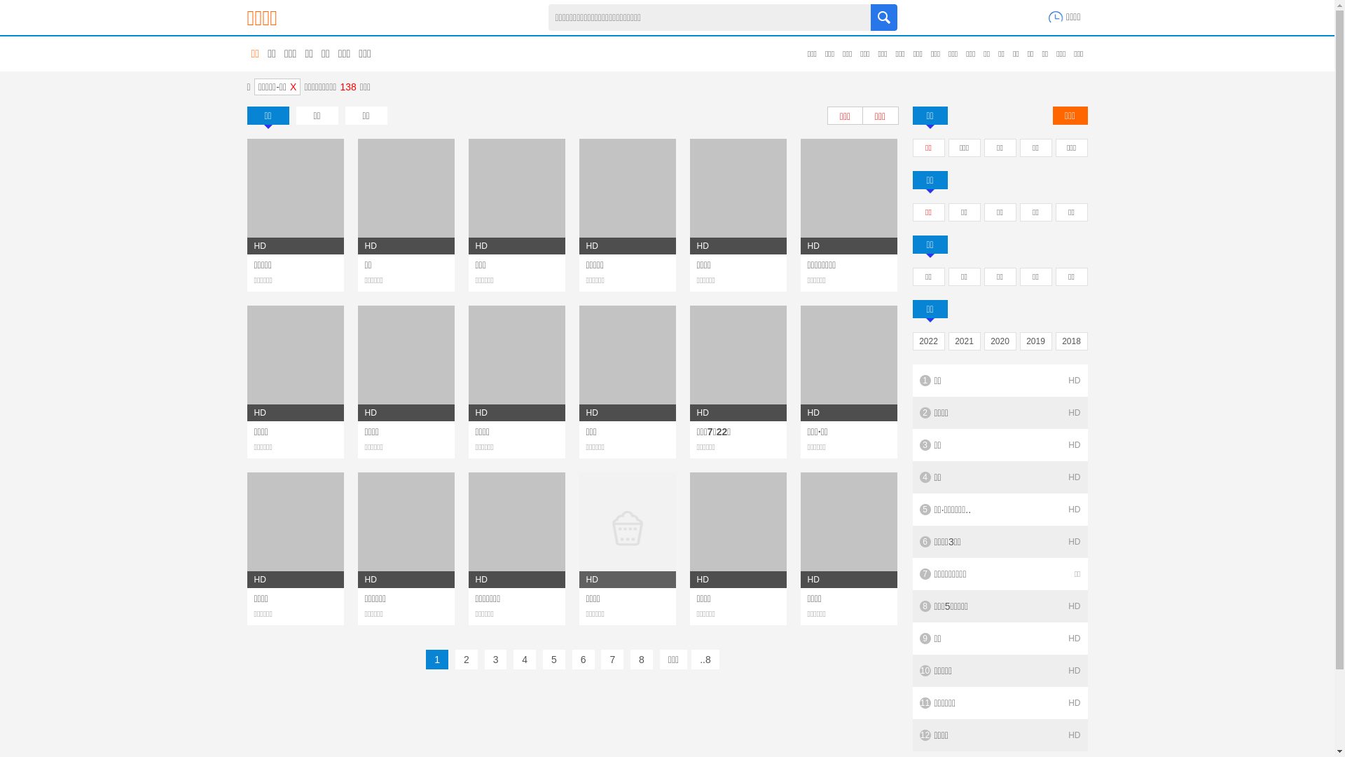 This screenshot has height=757, width=1345. I want to click on 2022, so click(929, 342).